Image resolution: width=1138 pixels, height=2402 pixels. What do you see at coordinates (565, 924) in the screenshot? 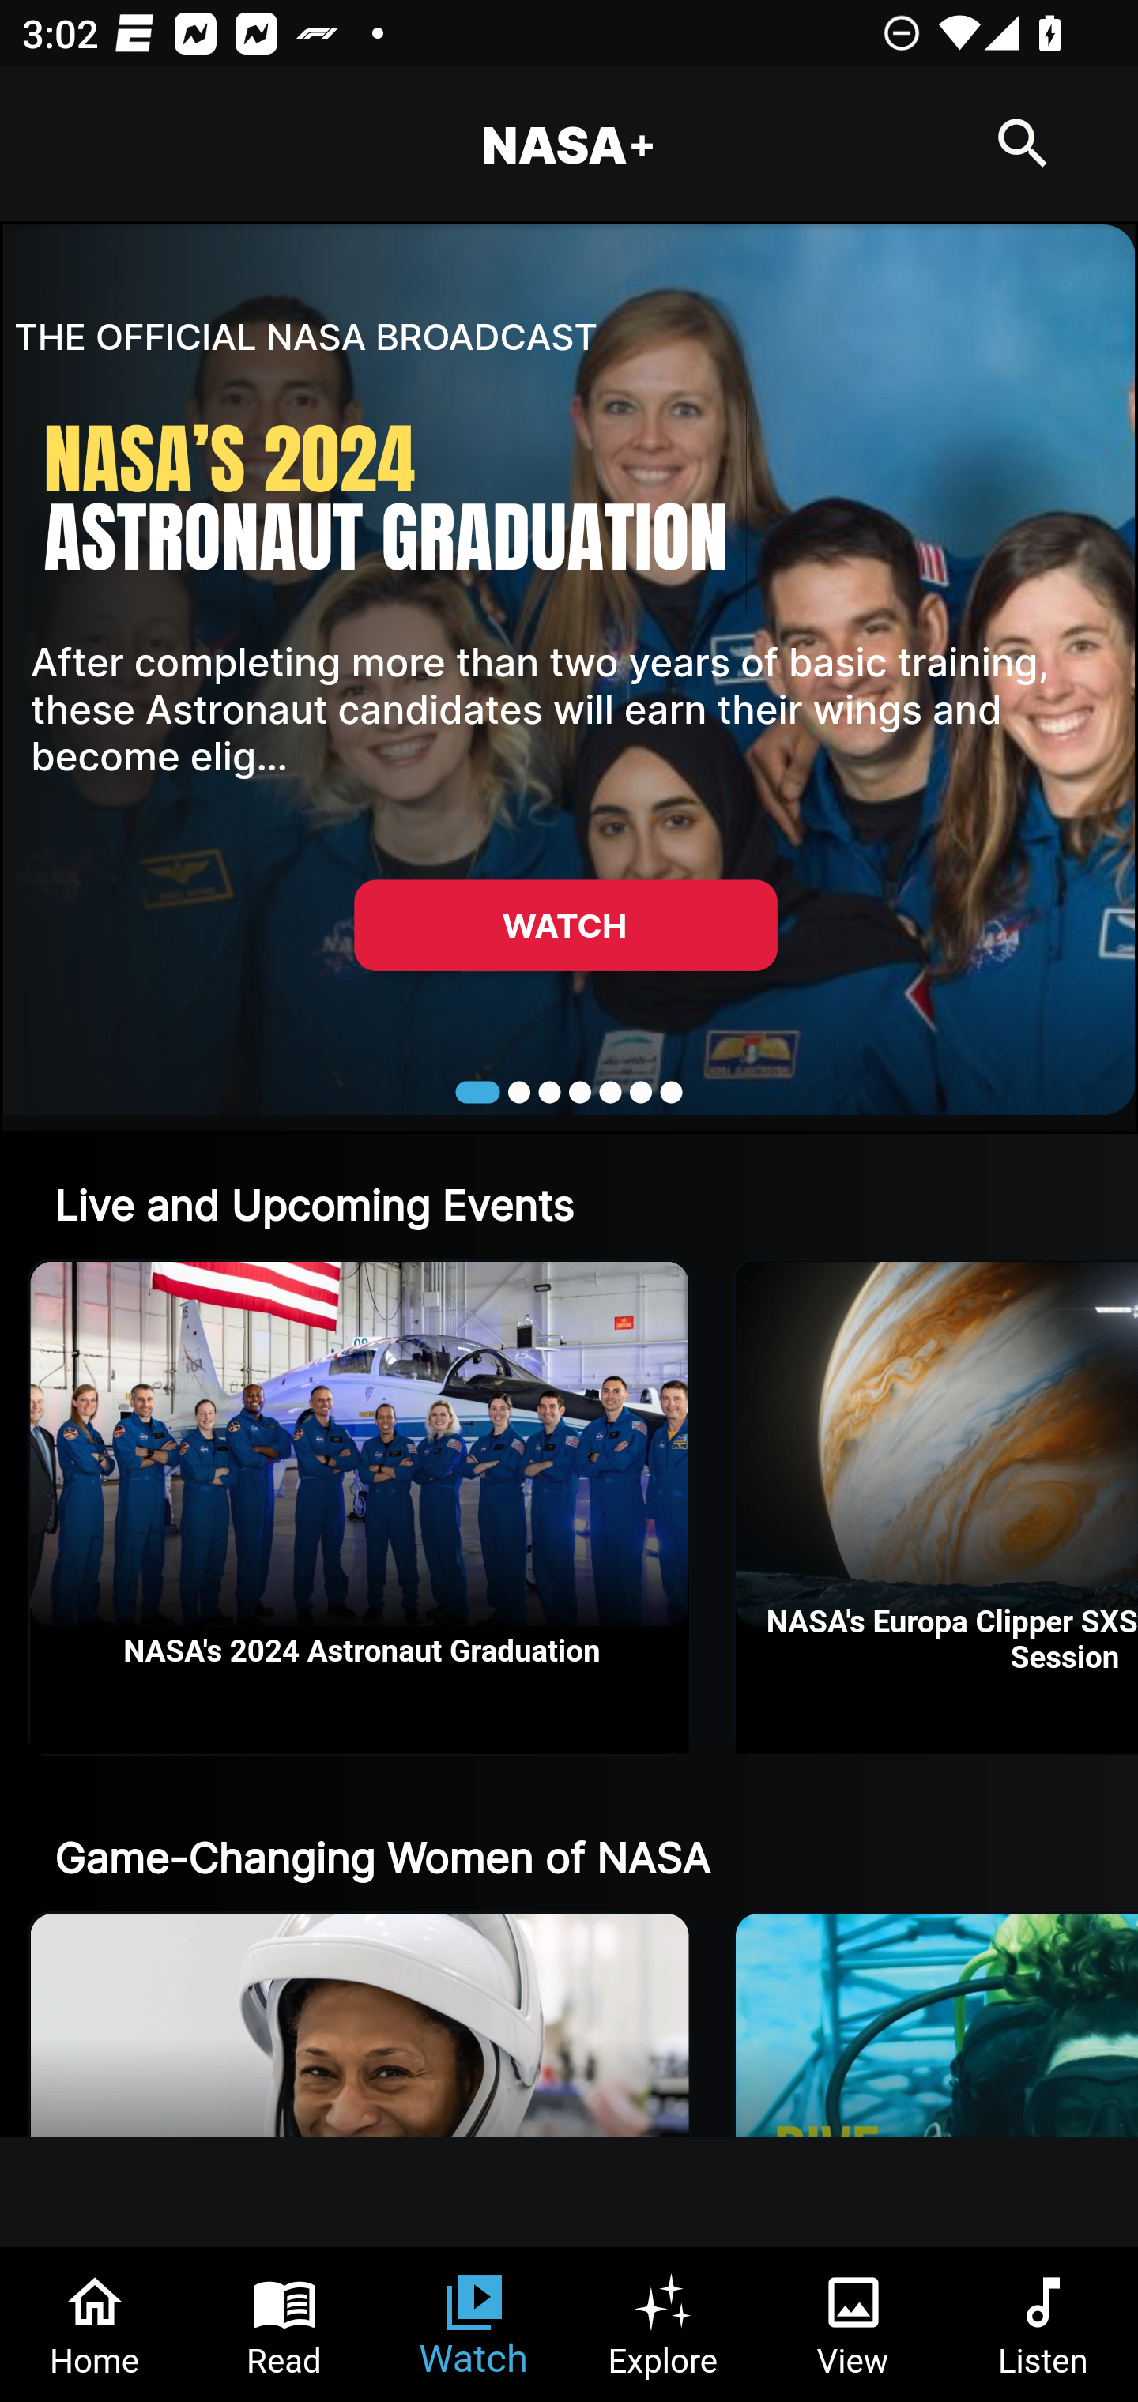
I see `WATCH` at bounding box center [565, 924].